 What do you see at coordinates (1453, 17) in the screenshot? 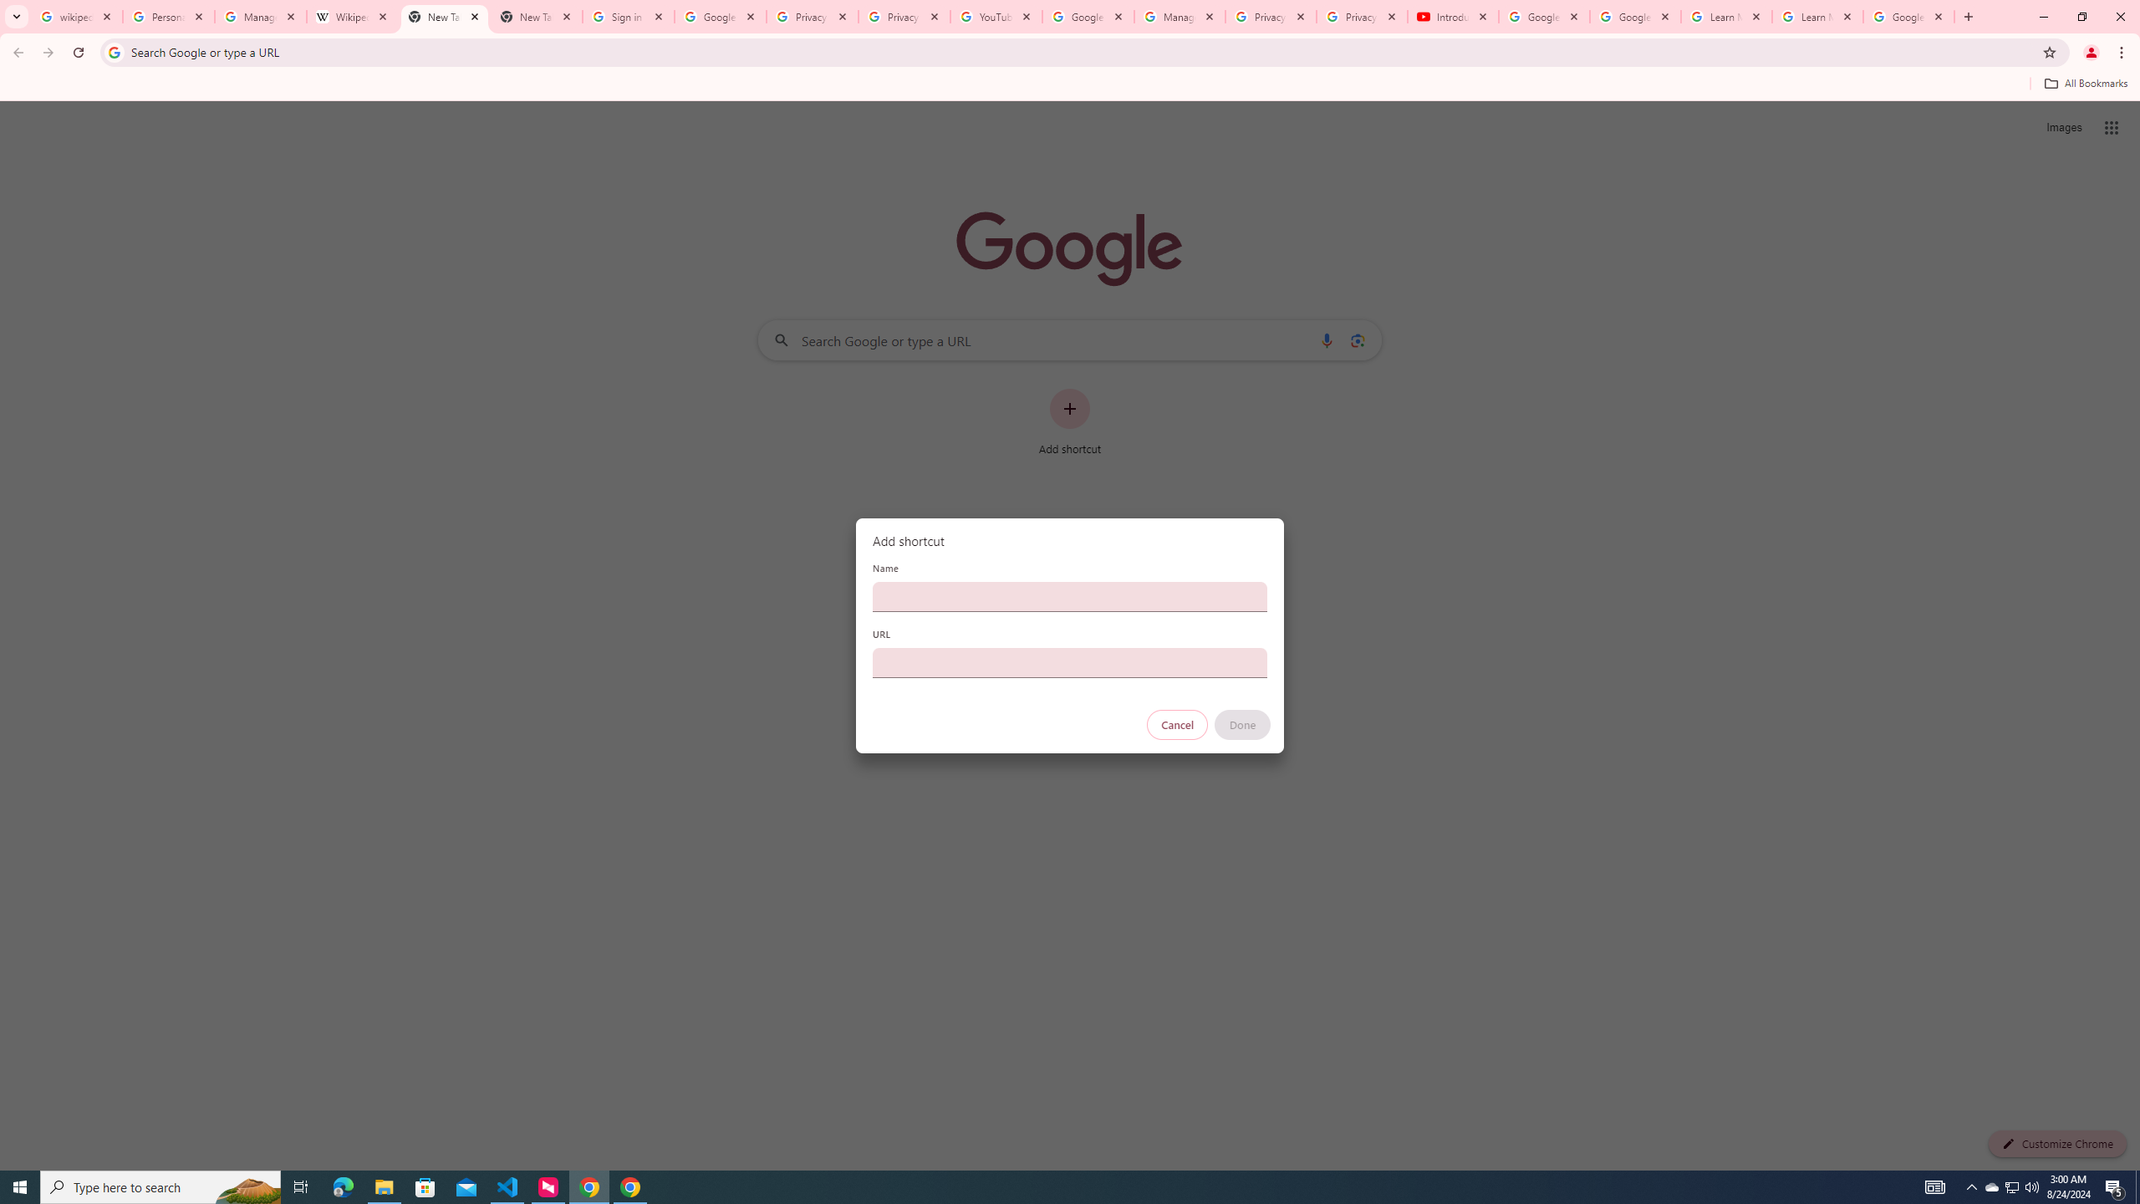
I see `Introduction | Google Privacy Policy - YouTube` at bounding box center [1453, 17].